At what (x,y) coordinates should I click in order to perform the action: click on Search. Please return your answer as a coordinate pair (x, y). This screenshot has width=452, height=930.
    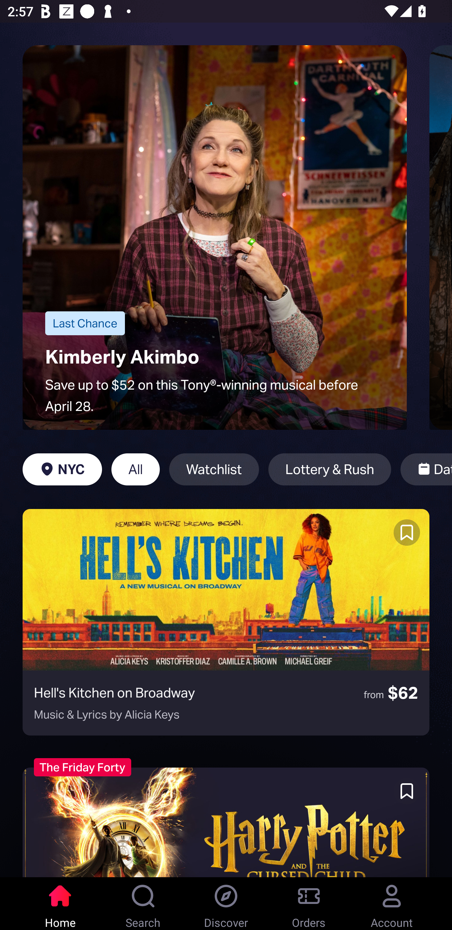
    Looking at the image, I should click on (143, 904).